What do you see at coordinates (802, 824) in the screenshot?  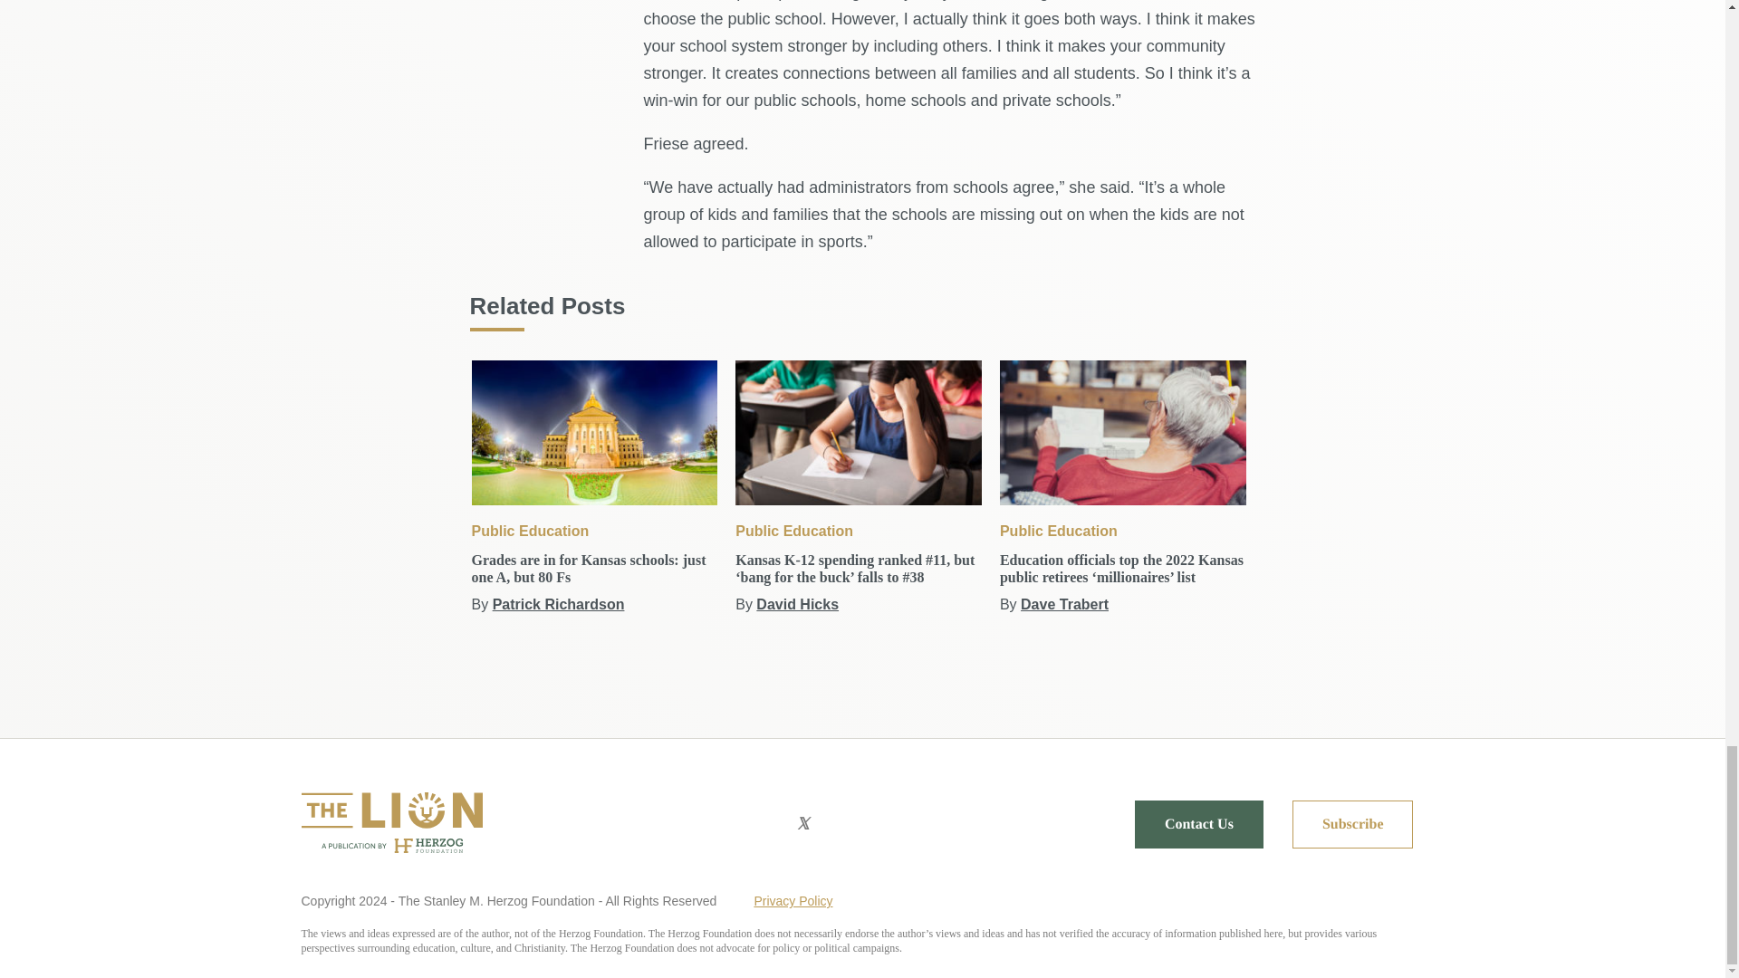 I see `Twitter` at bounding box center [802, 824].